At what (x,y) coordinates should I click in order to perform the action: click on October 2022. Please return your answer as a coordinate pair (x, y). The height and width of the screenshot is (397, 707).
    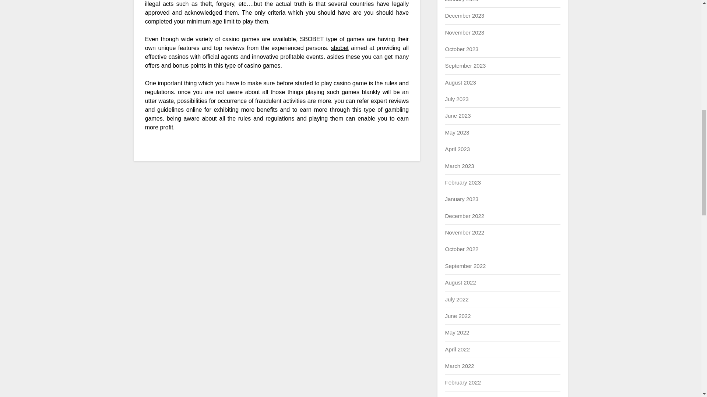
    Looking at the image, I should click on (461, 248).